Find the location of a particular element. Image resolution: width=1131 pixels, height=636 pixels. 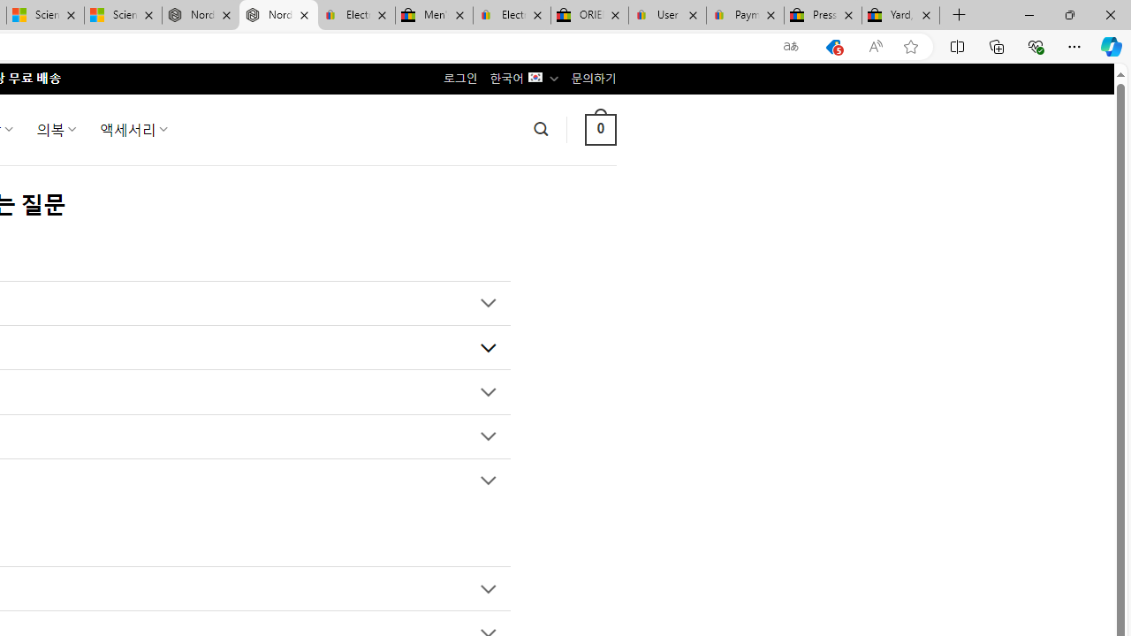

 0  is located at coordinates (600, 129).